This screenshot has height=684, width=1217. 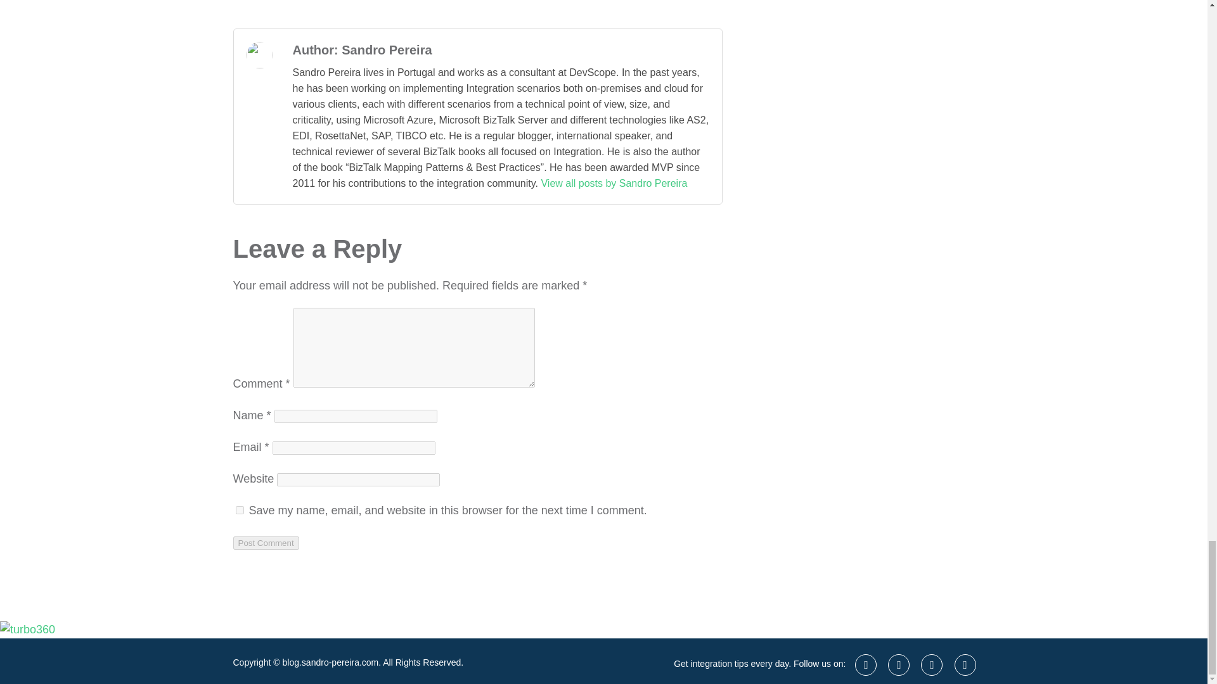 I want to click on View all posts by Sandro Pereira, so click(x=614, y=183).